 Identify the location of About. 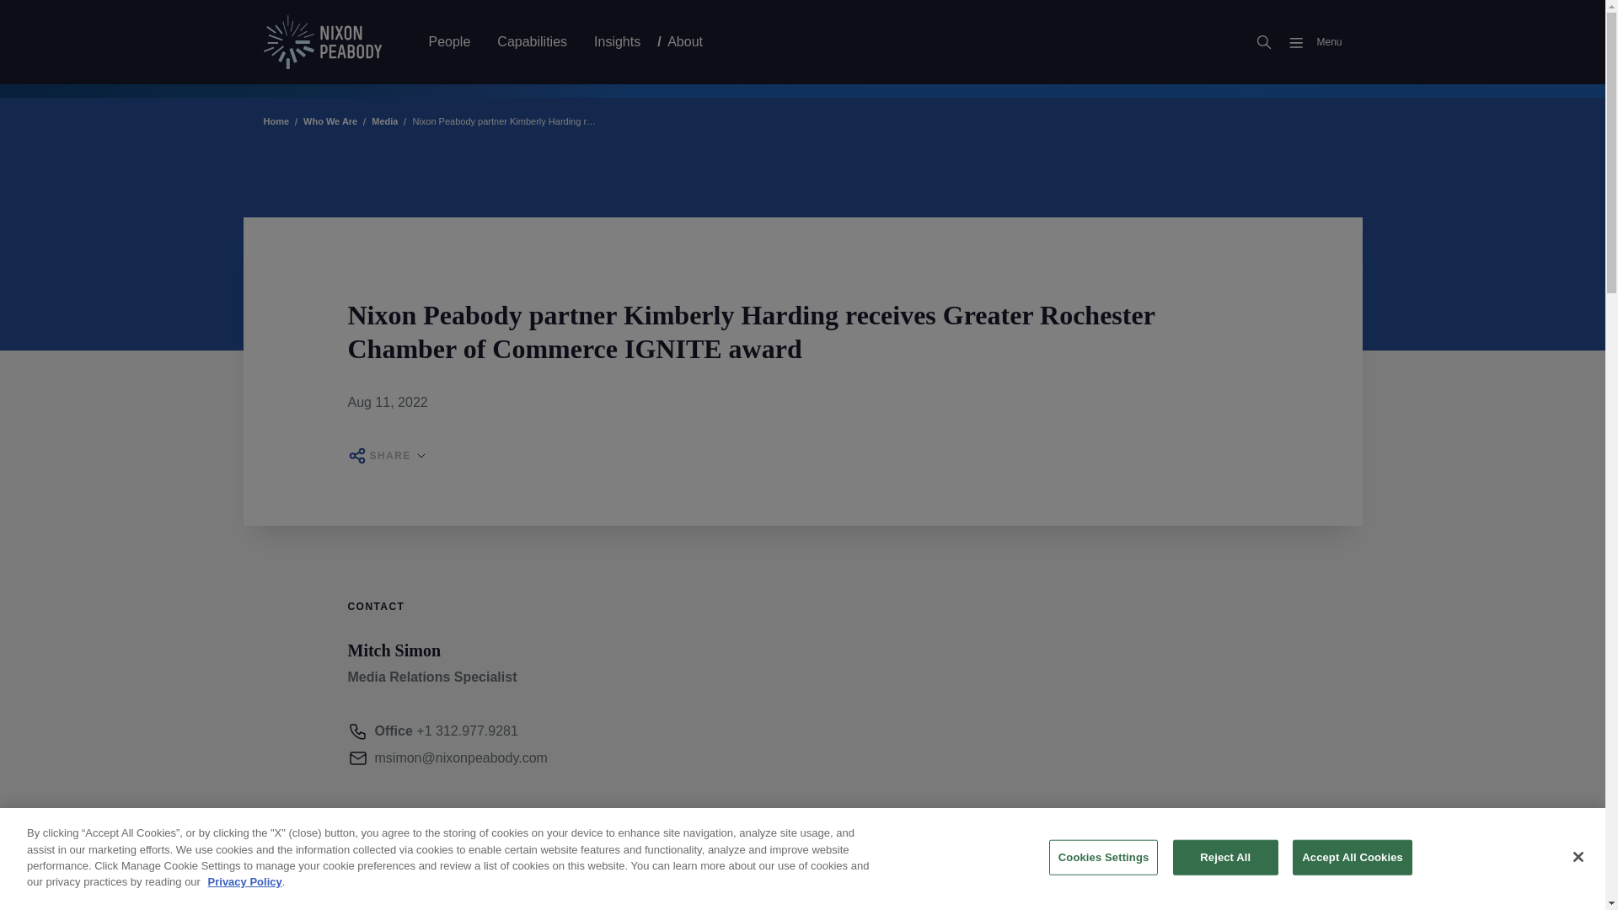
(684, 41).